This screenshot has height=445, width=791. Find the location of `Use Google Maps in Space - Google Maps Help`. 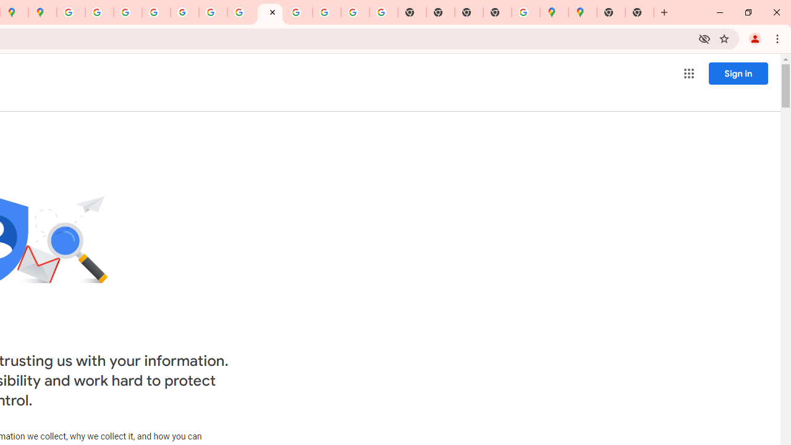

Use Google Maps in Space - Google Maps Help is located at coordinates (526, 12).